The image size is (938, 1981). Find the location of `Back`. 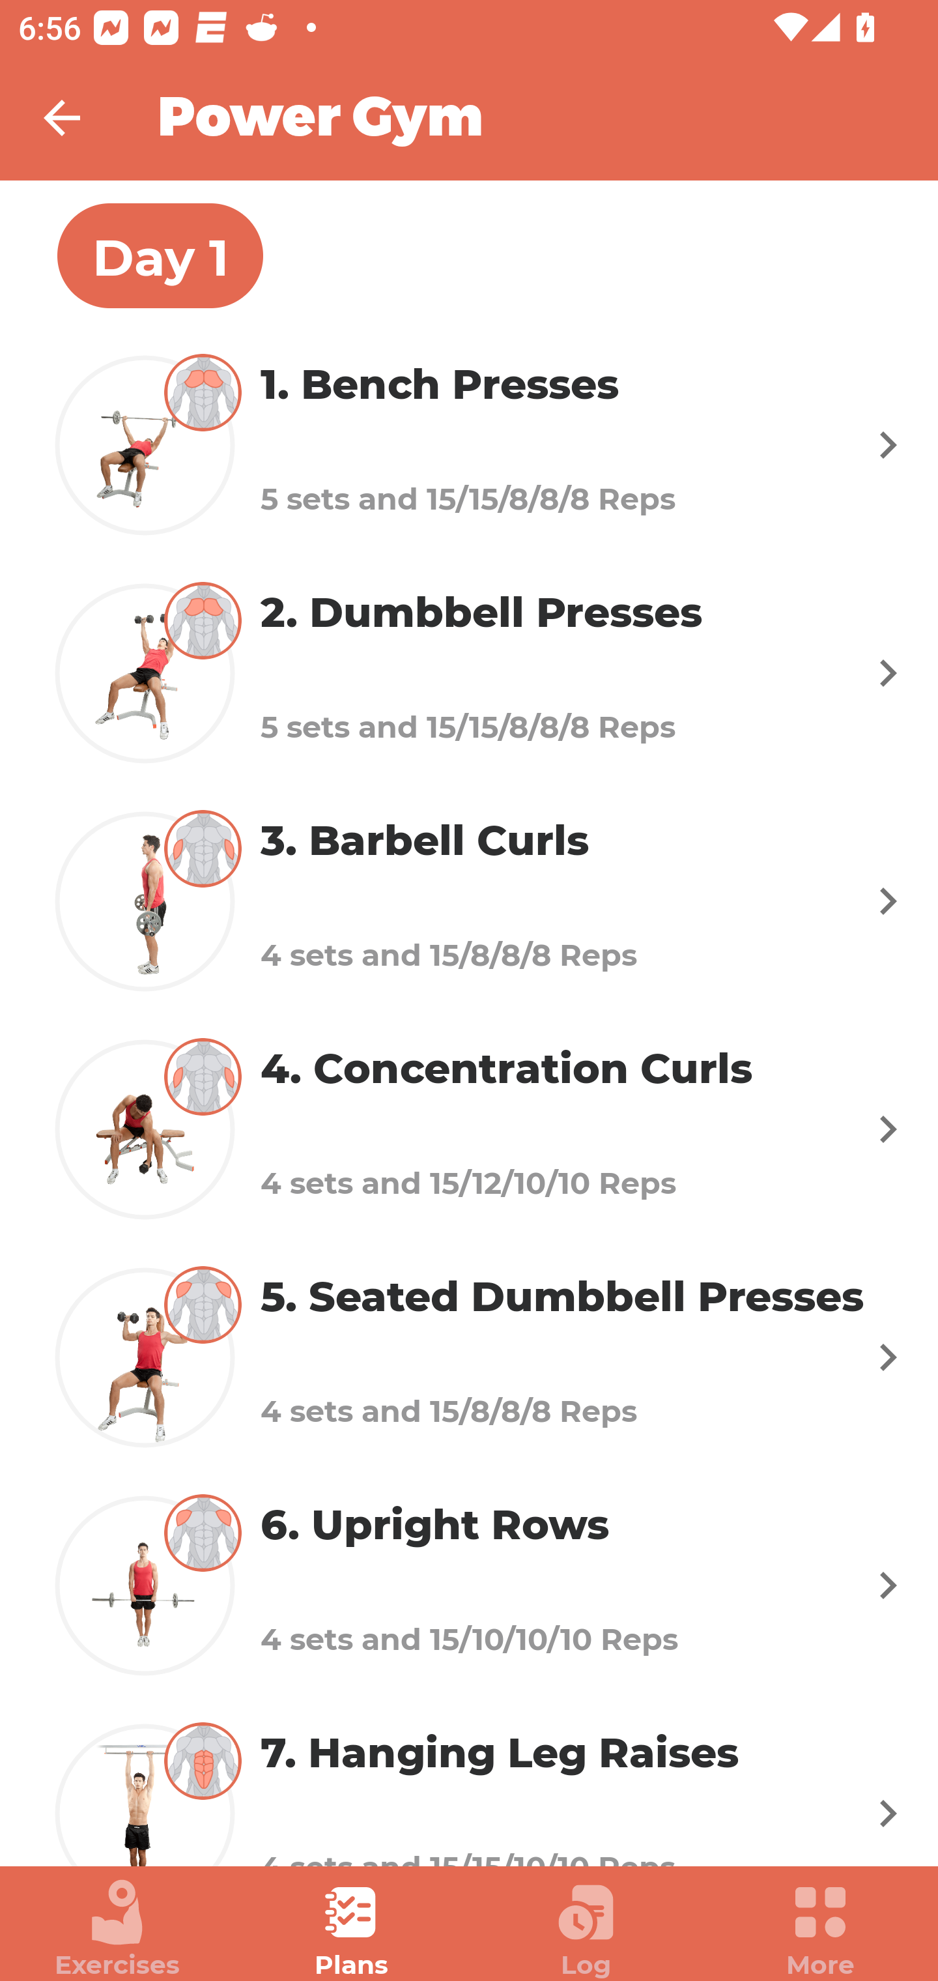

Back is located at coordinates (78, 117).